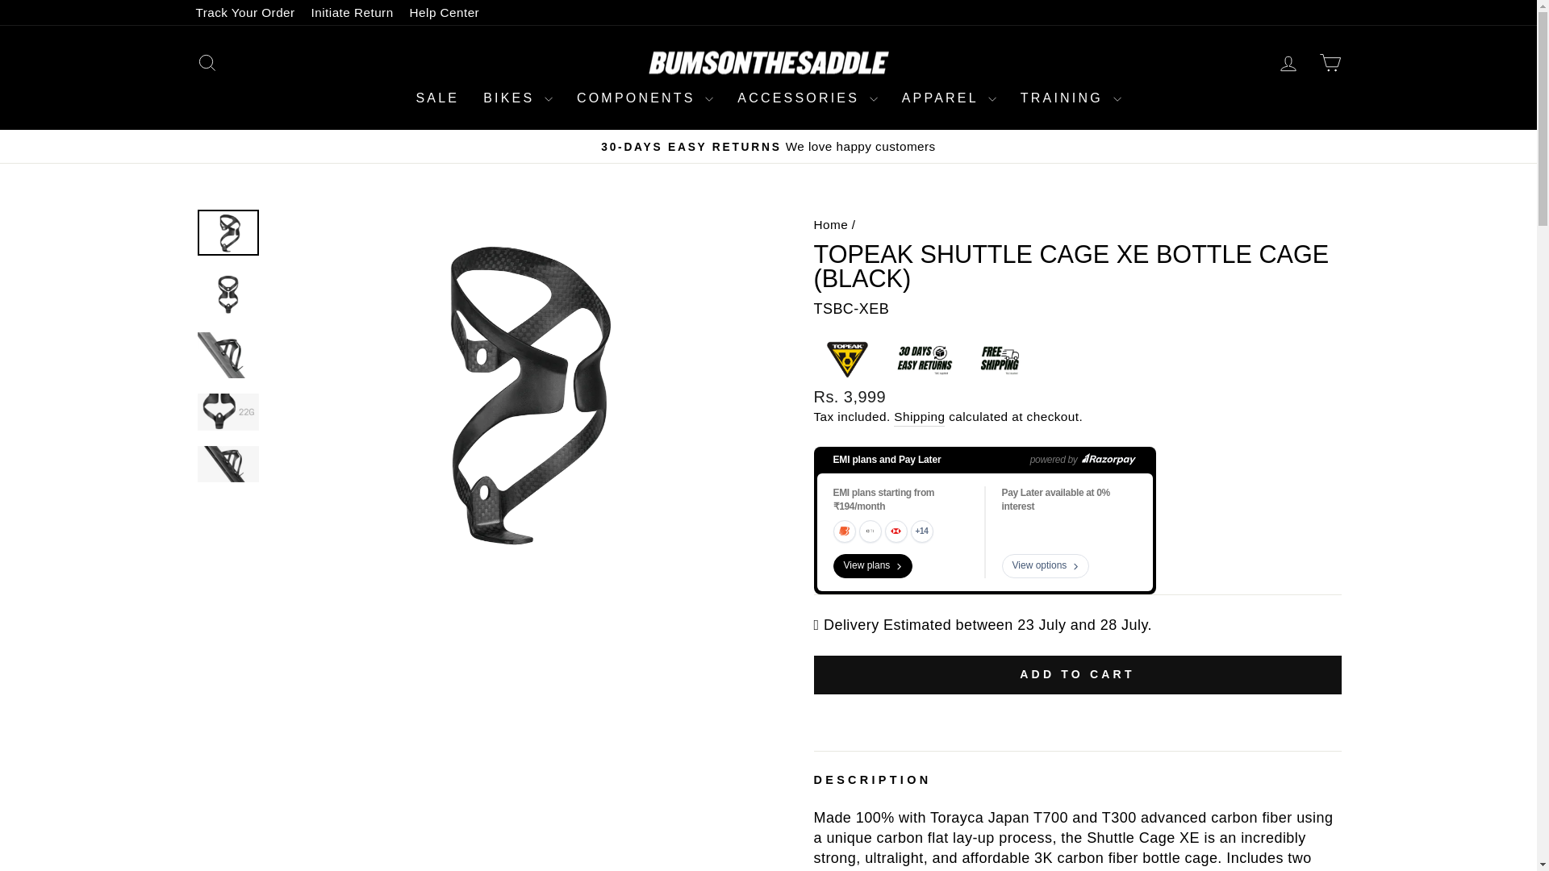  What do you see at coordinates (207, 62) in the screenshot?
I see `ICON-SEARCH` at bounding box center [207, 62].